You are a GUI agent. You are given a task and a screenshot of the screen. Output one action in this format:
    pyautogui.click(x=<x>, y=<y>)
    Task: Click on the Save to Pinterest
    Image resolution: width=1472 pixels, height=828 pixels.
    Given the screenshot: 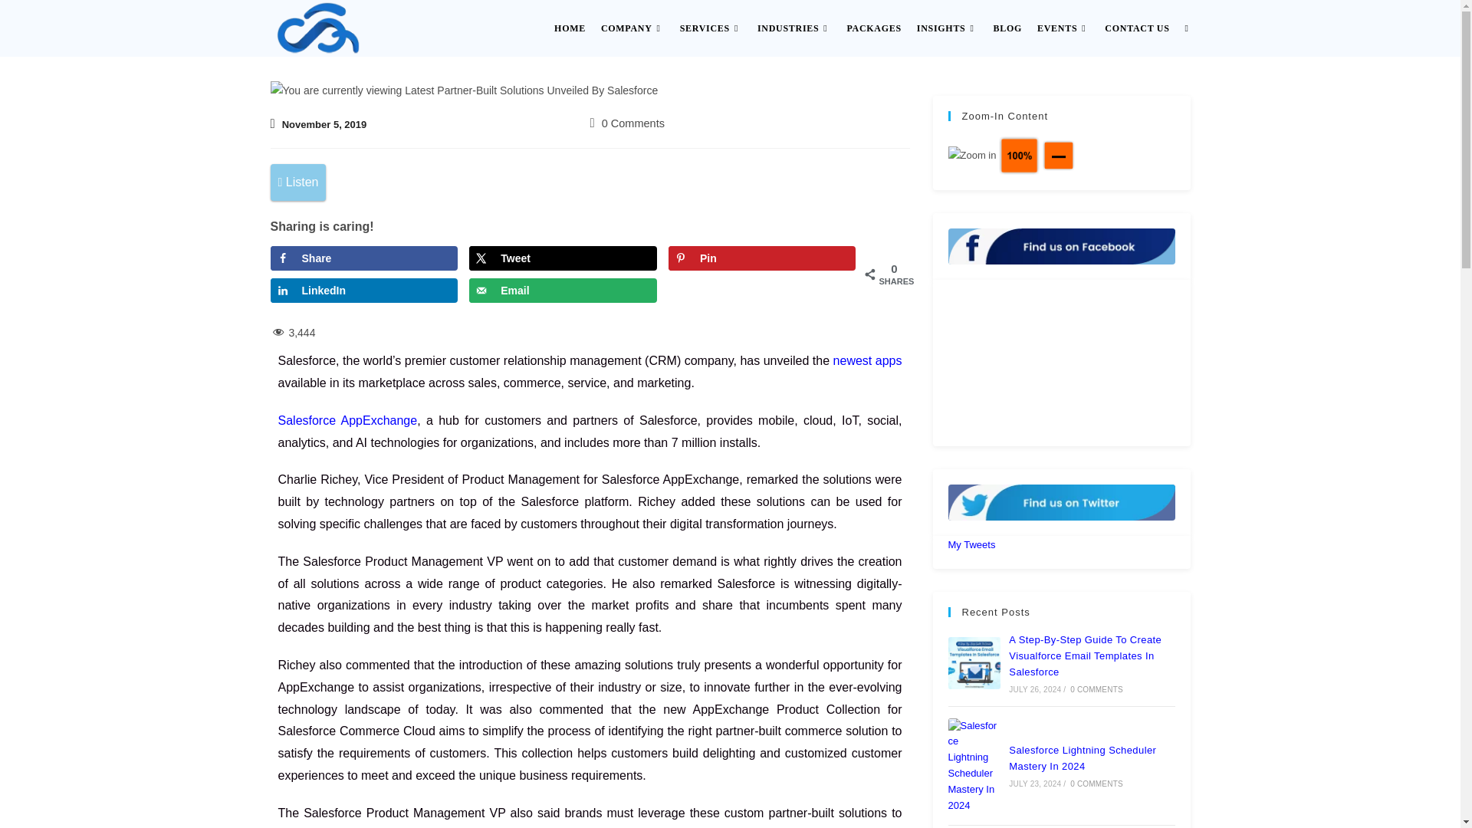 What is the action you would take?
    pyautogui.click(x=761, y=258)
    